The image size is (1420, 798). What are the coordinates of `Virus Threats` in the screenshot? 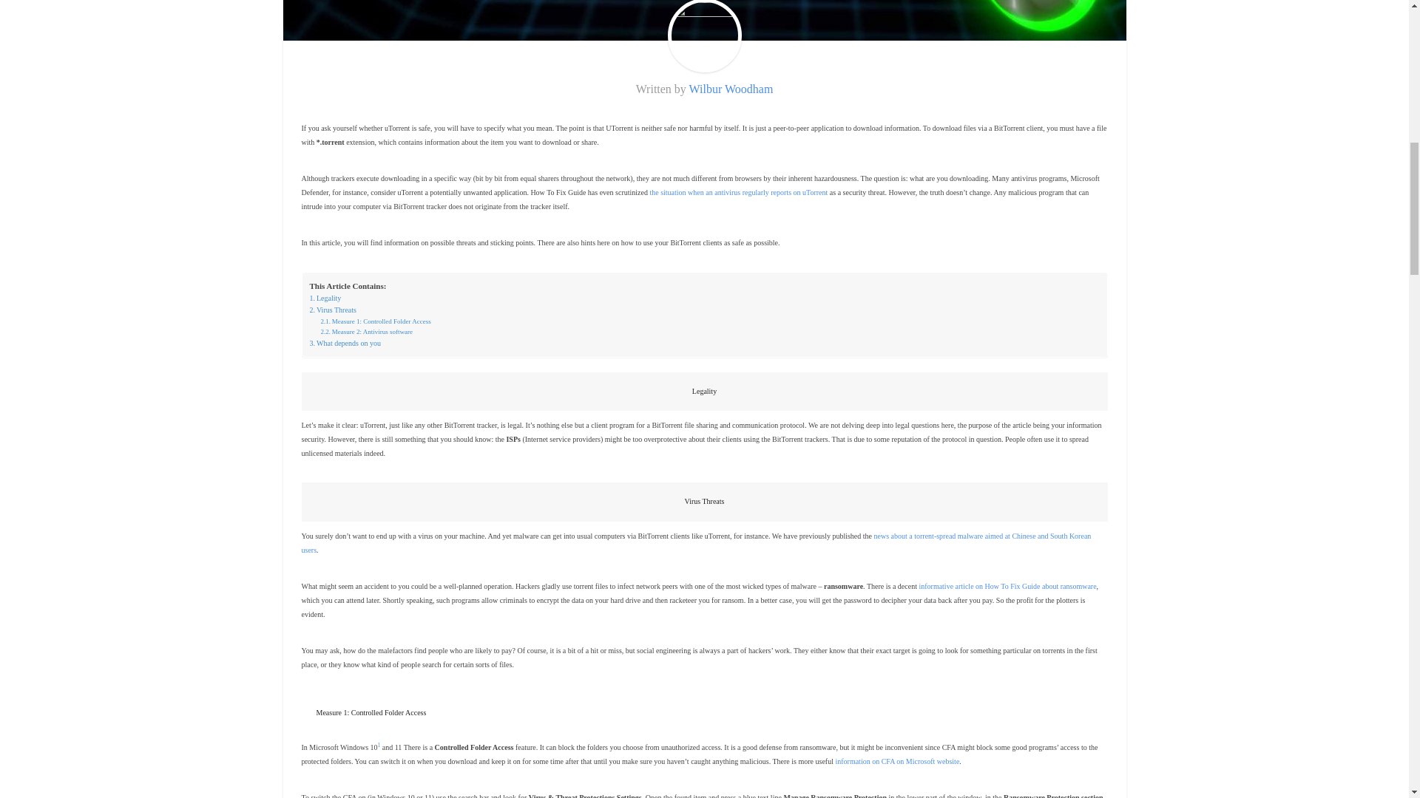 It's located at (333, 310).